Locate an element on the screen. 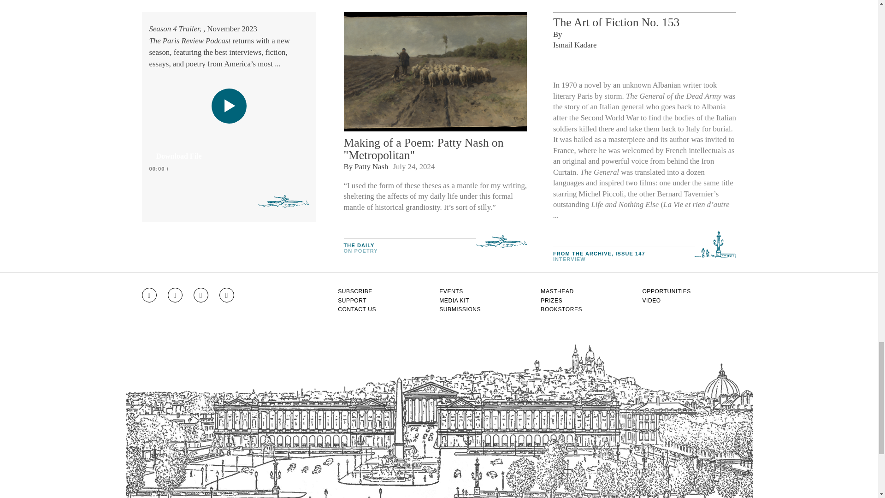 Image resolution: width=885 pixels, height=498 pixels. Go to RSS feed is located at coordinates (227, 295).